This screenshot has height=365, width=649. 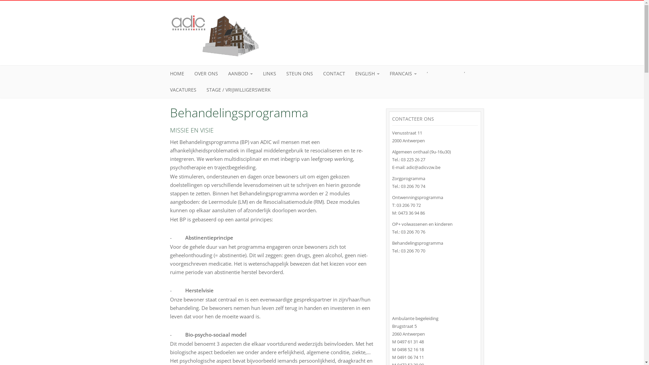 I want to click on VACATURES, so click(x=183, y=90).